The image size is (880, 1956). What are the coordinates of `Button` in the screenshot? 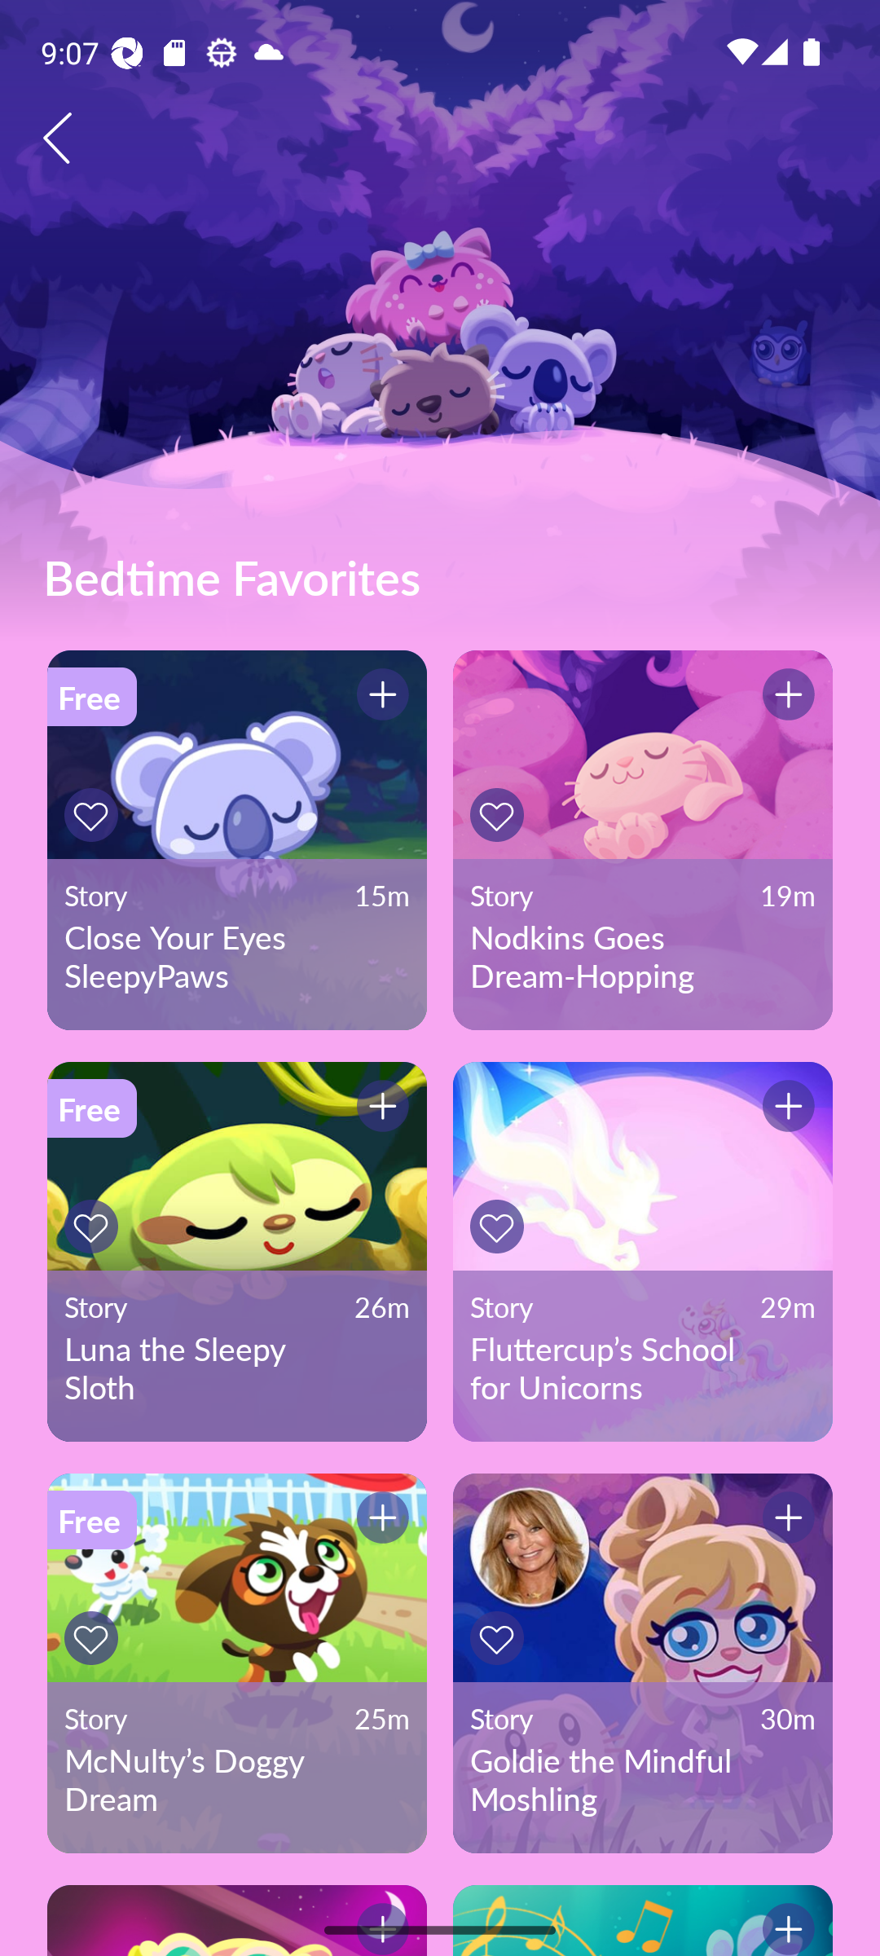 It's located at (379, 1521).